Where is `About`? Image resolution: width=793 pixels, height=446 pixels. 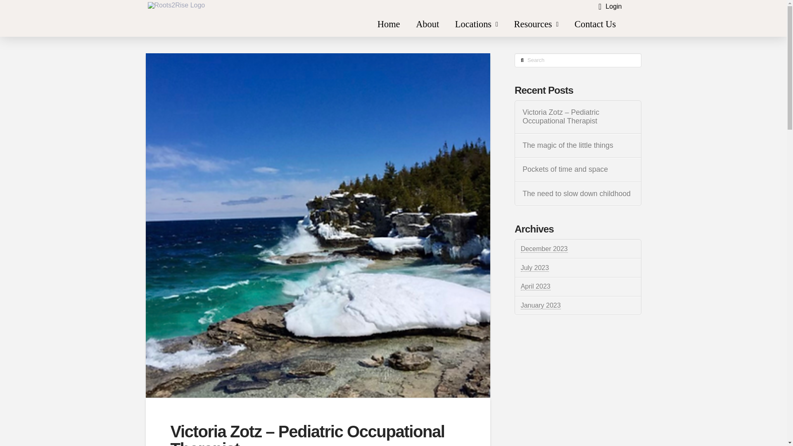 About is located at coordinates (427, 24).